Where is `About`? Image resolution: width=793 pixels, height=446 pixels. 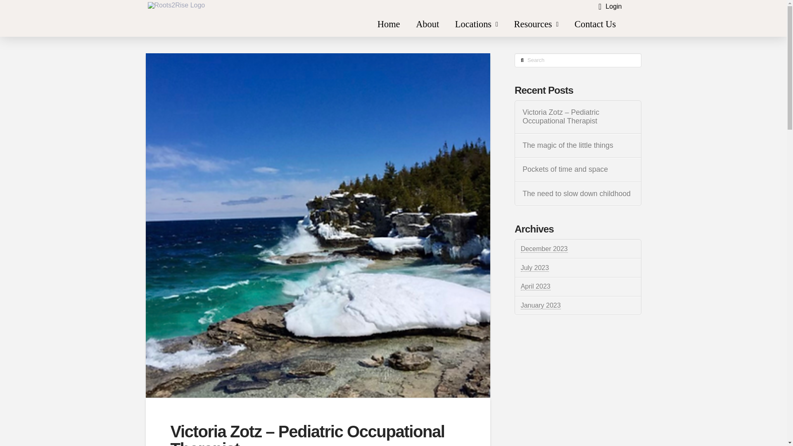 About is located at coordinates (427, 24).